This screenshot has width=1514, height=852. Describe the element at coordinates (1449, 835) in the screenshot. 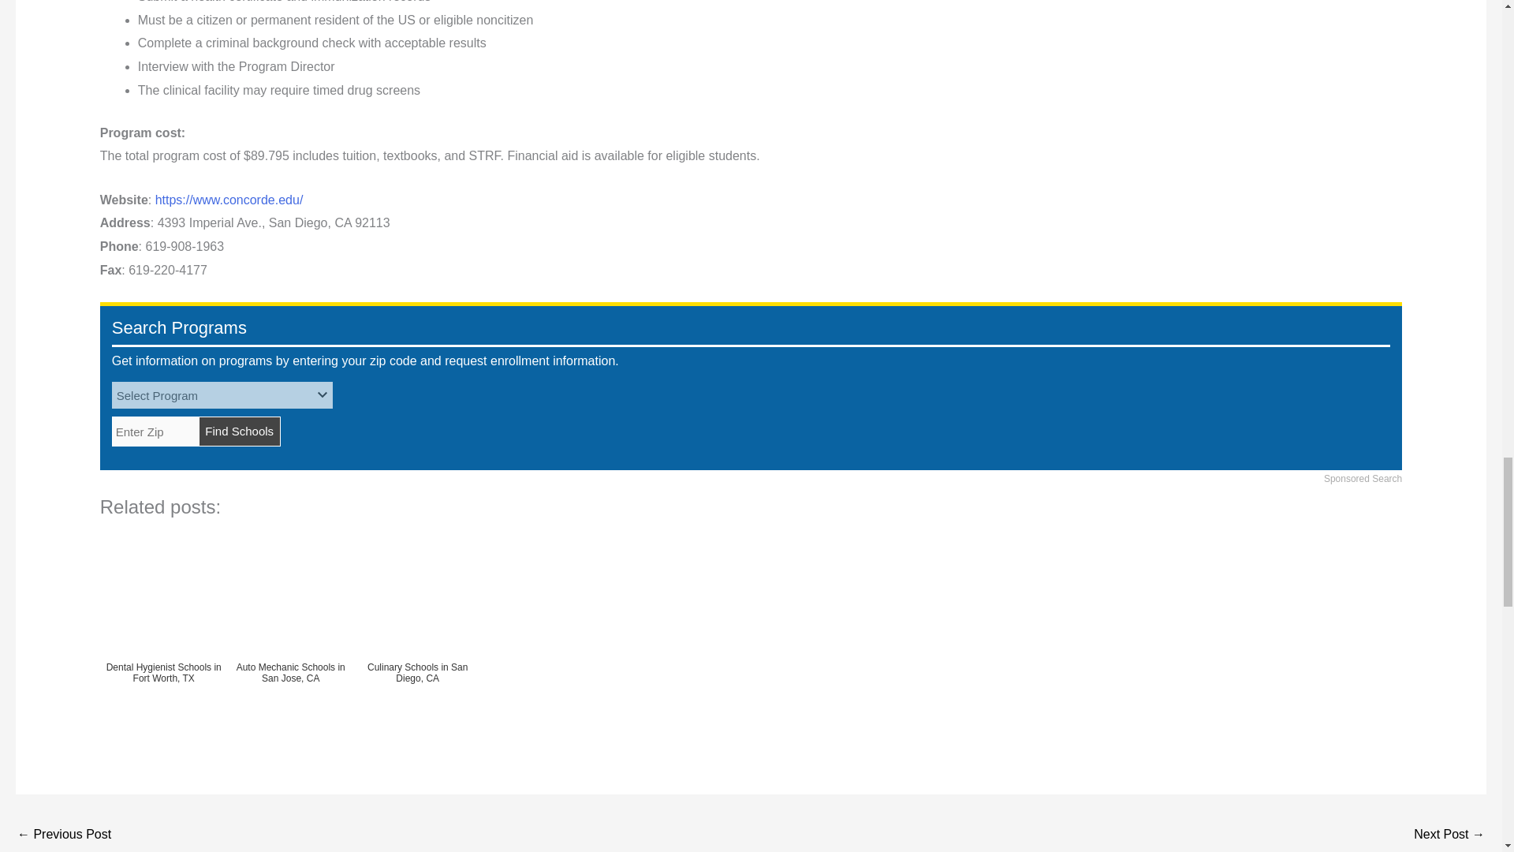

I see `HVAC Schools in San Diego, CA` at that location.